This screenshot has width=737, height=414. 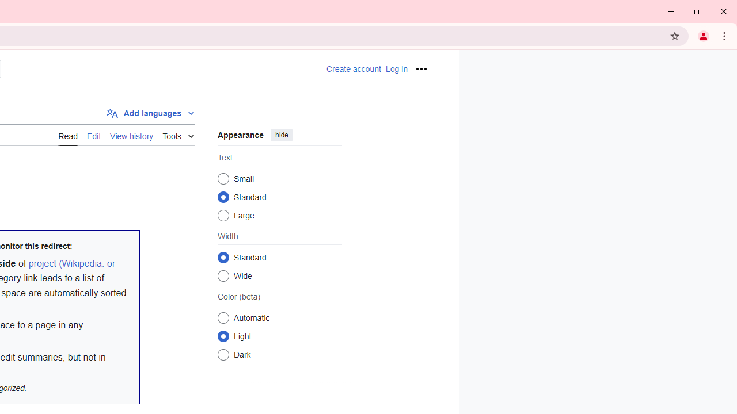 What do you see at coordinates (671, 11) in the screenshot?
I see `Minimize` at bounding box center [671, 11].